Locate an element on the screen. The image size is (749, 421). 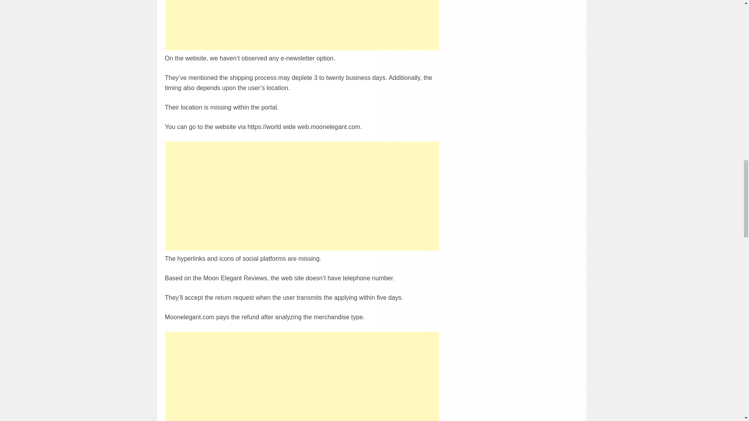
Advertisement is located at coordinates (302, 25).